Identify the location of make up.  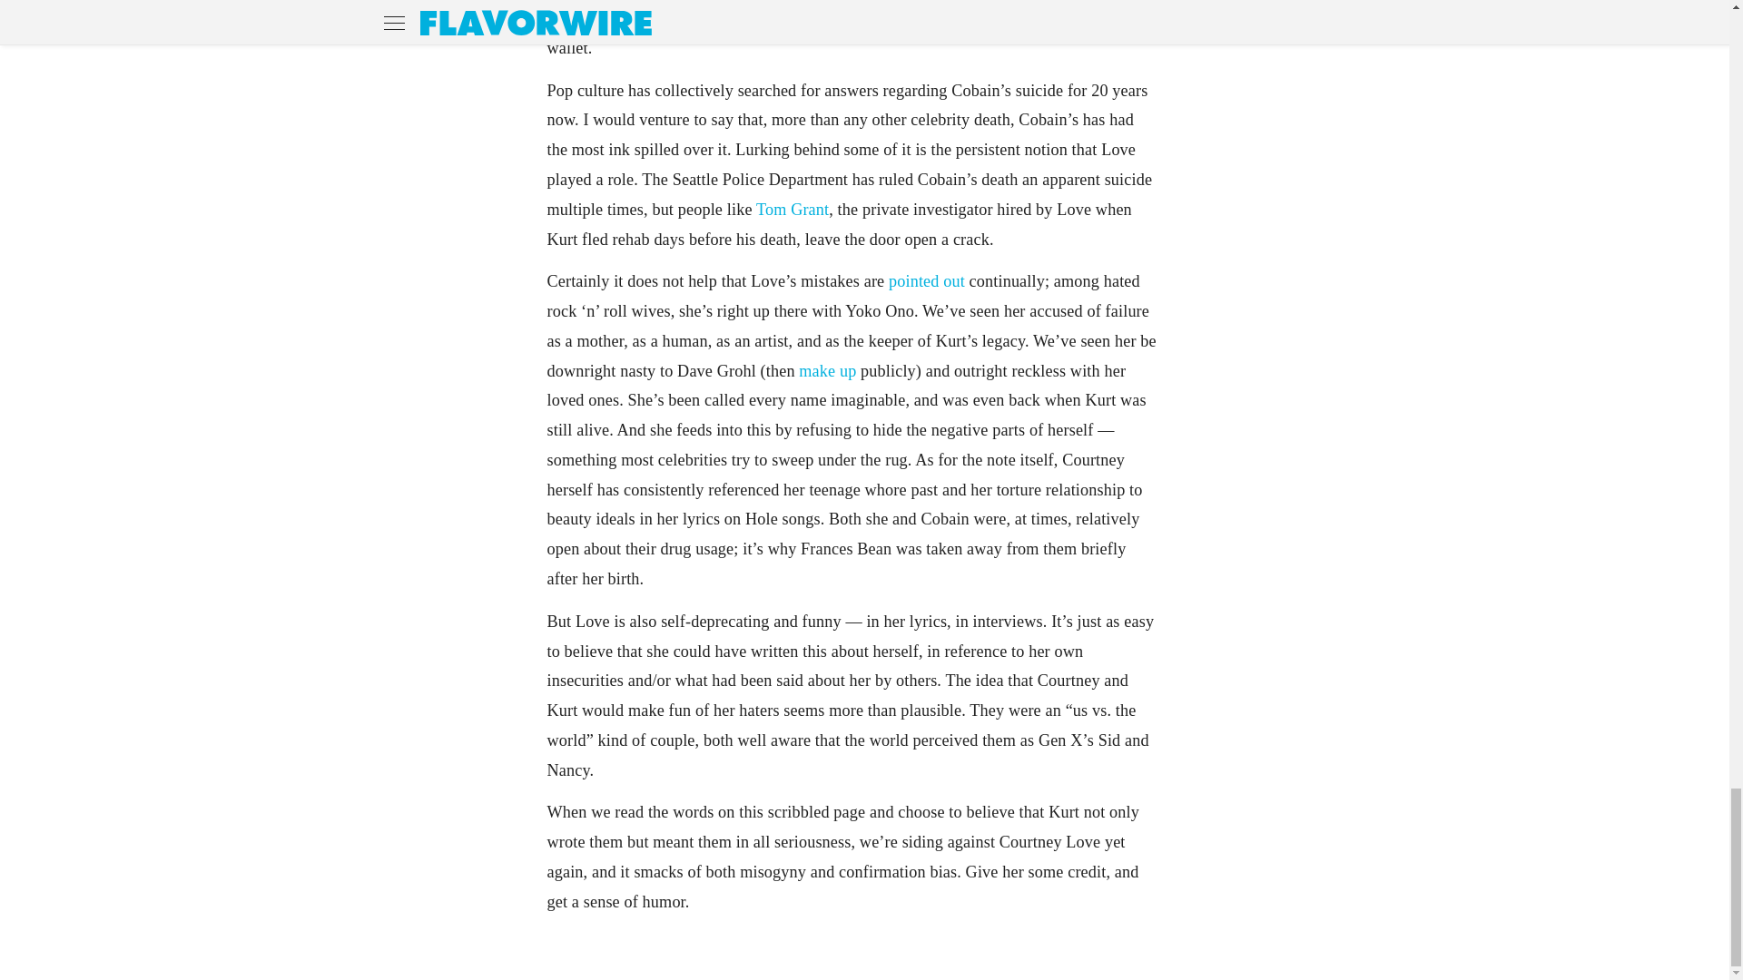
(826, 370).